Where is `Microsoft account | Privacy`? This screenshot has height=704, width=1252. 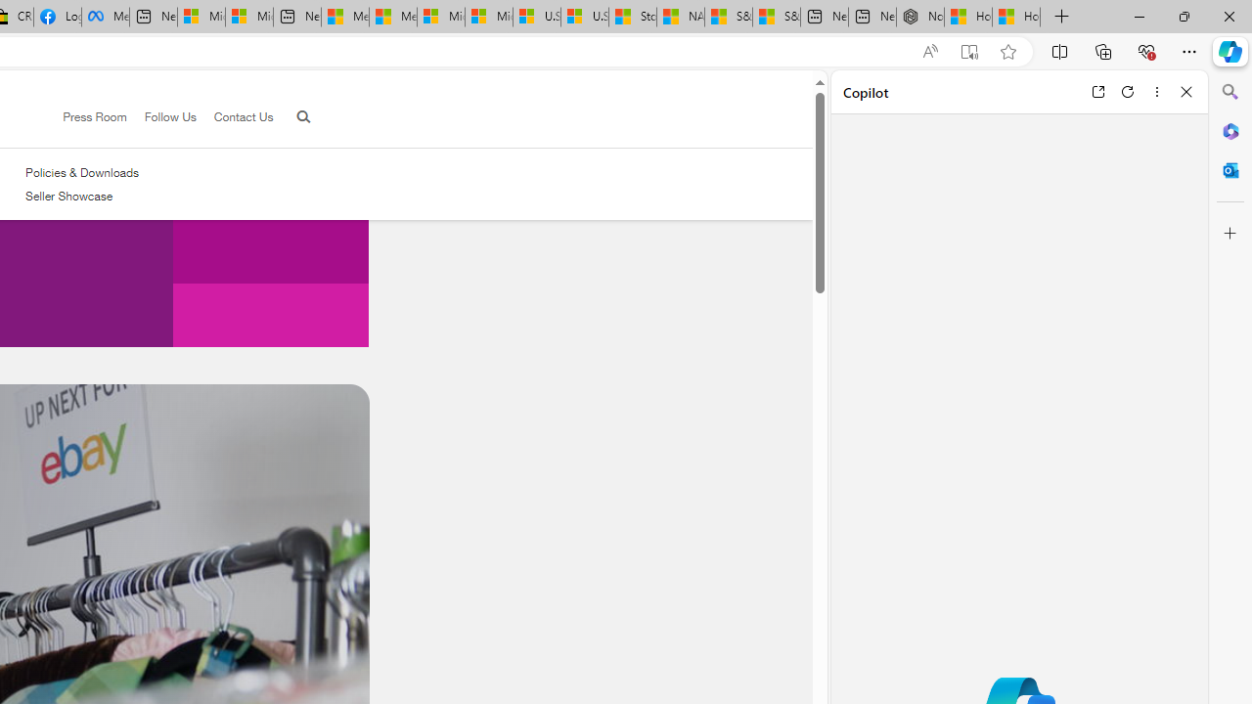
Microsoft account | Privacy is located at coordinates (248, 18).